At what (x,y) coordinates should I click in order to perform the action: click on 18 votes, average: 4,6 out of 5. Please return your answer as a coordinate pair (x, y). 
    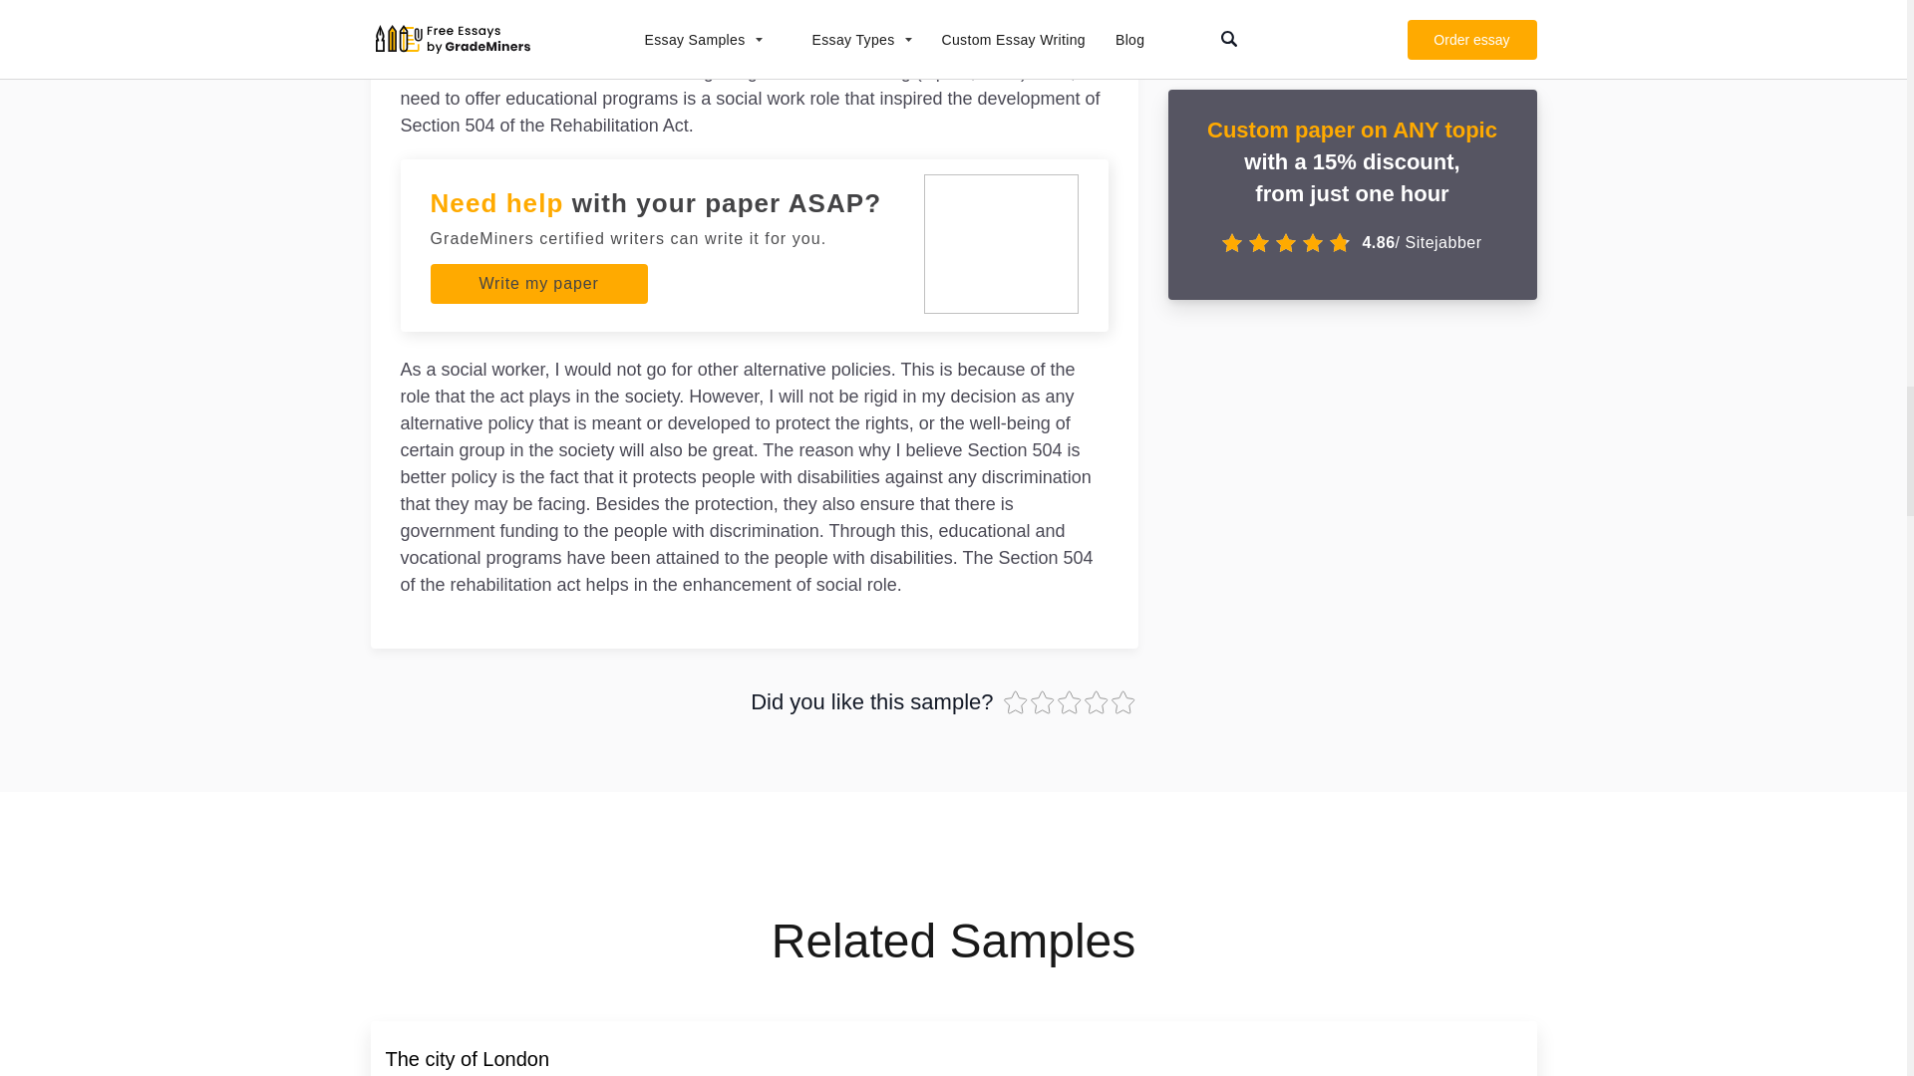
    Looking at the image, I should click on (1099, 702).